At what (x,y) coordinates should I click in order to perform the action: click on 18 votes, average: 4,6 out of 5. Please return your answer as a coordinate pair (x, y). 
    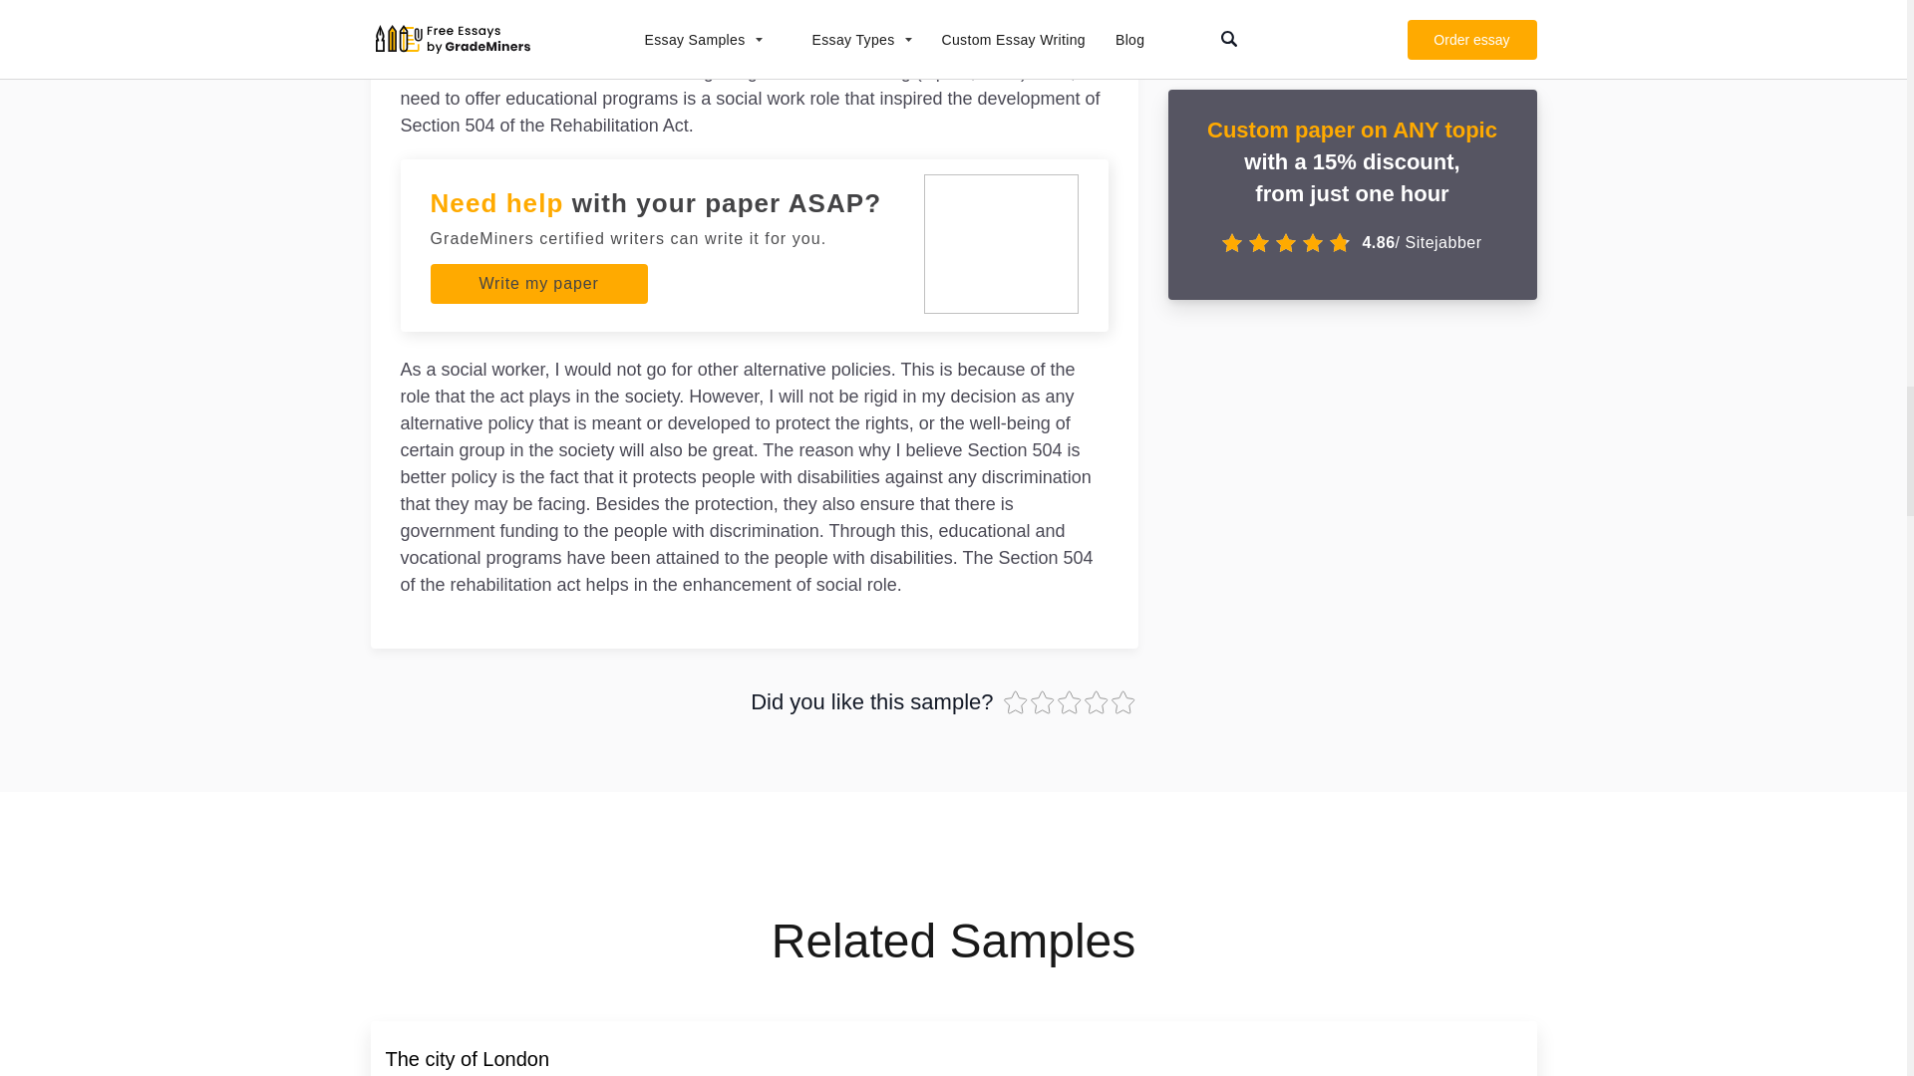
    Looking at the image, I should click on (1099, 702).